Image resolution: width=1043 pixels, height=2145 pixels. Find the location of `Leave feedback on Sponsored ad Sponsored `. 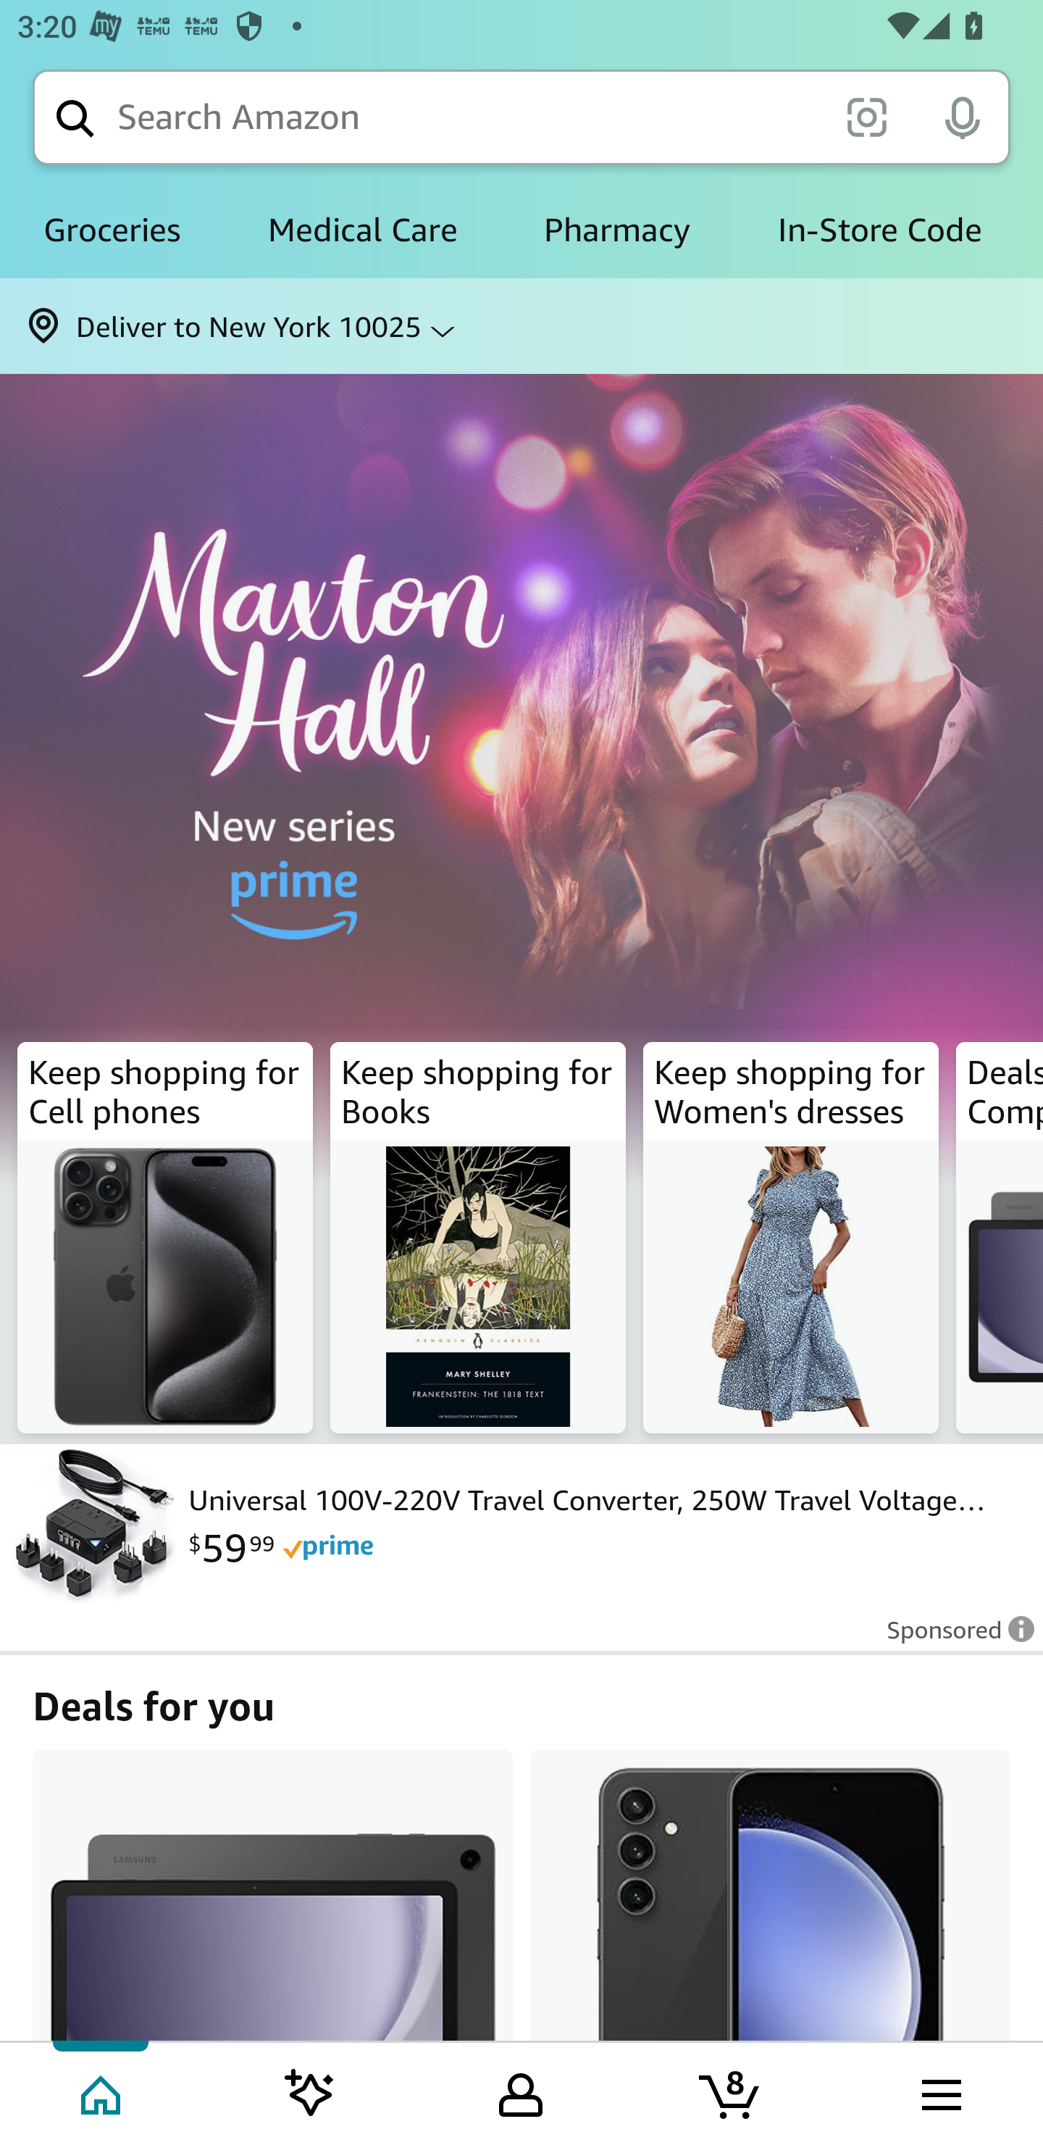

Leave feedback on Sponsored ad Sponsored  is located at coordinates (952, 1638).